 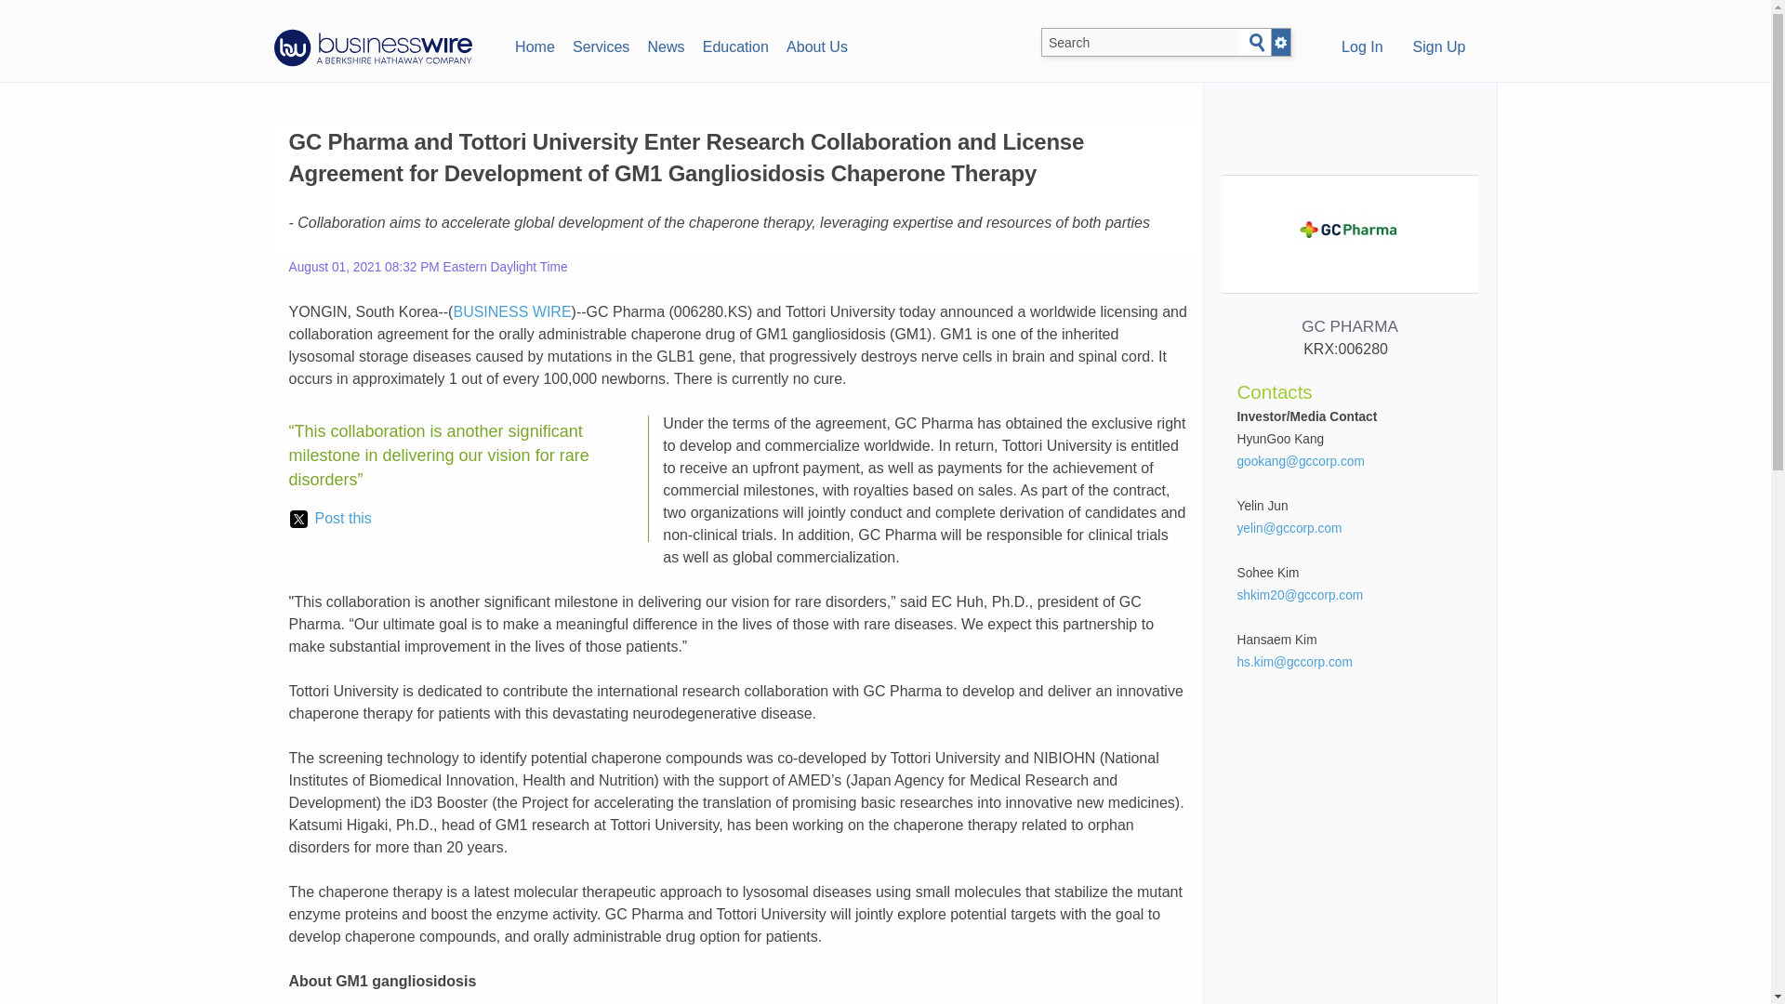 What do you see at coordinates (601, 45) in the screenshot?
I see `Services` at bounding box center [601, 45].